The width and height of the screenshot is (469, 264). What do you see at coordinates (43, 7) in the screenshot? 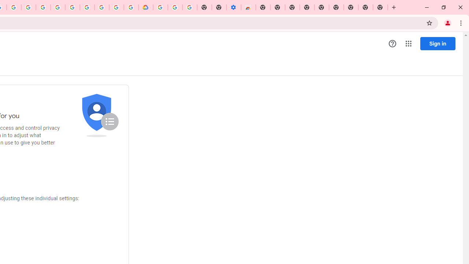
I see `Ad Settings` at bounding box center [43, 7].